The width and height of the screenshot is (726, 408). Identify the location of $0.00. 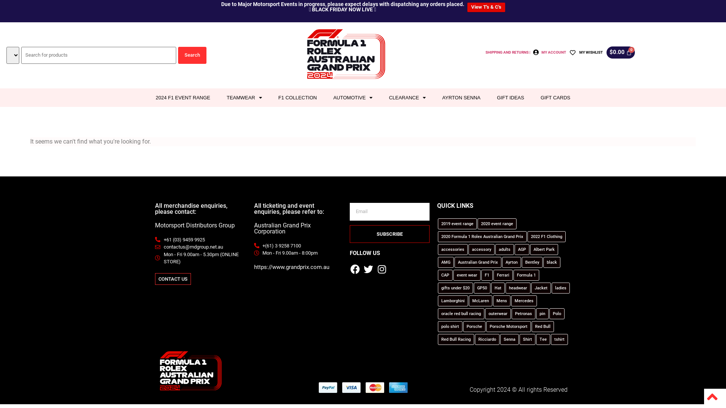
(621, 53).